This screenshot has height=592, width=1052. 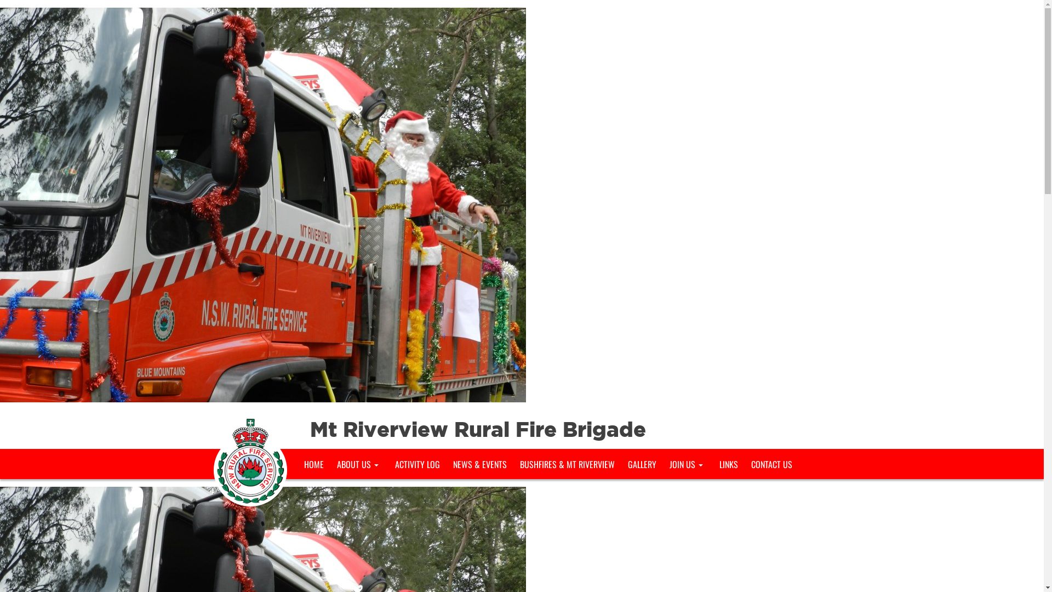 I want to click on BUSHFIRES & MT RIVERVIEW, so click(x=567, y=464).